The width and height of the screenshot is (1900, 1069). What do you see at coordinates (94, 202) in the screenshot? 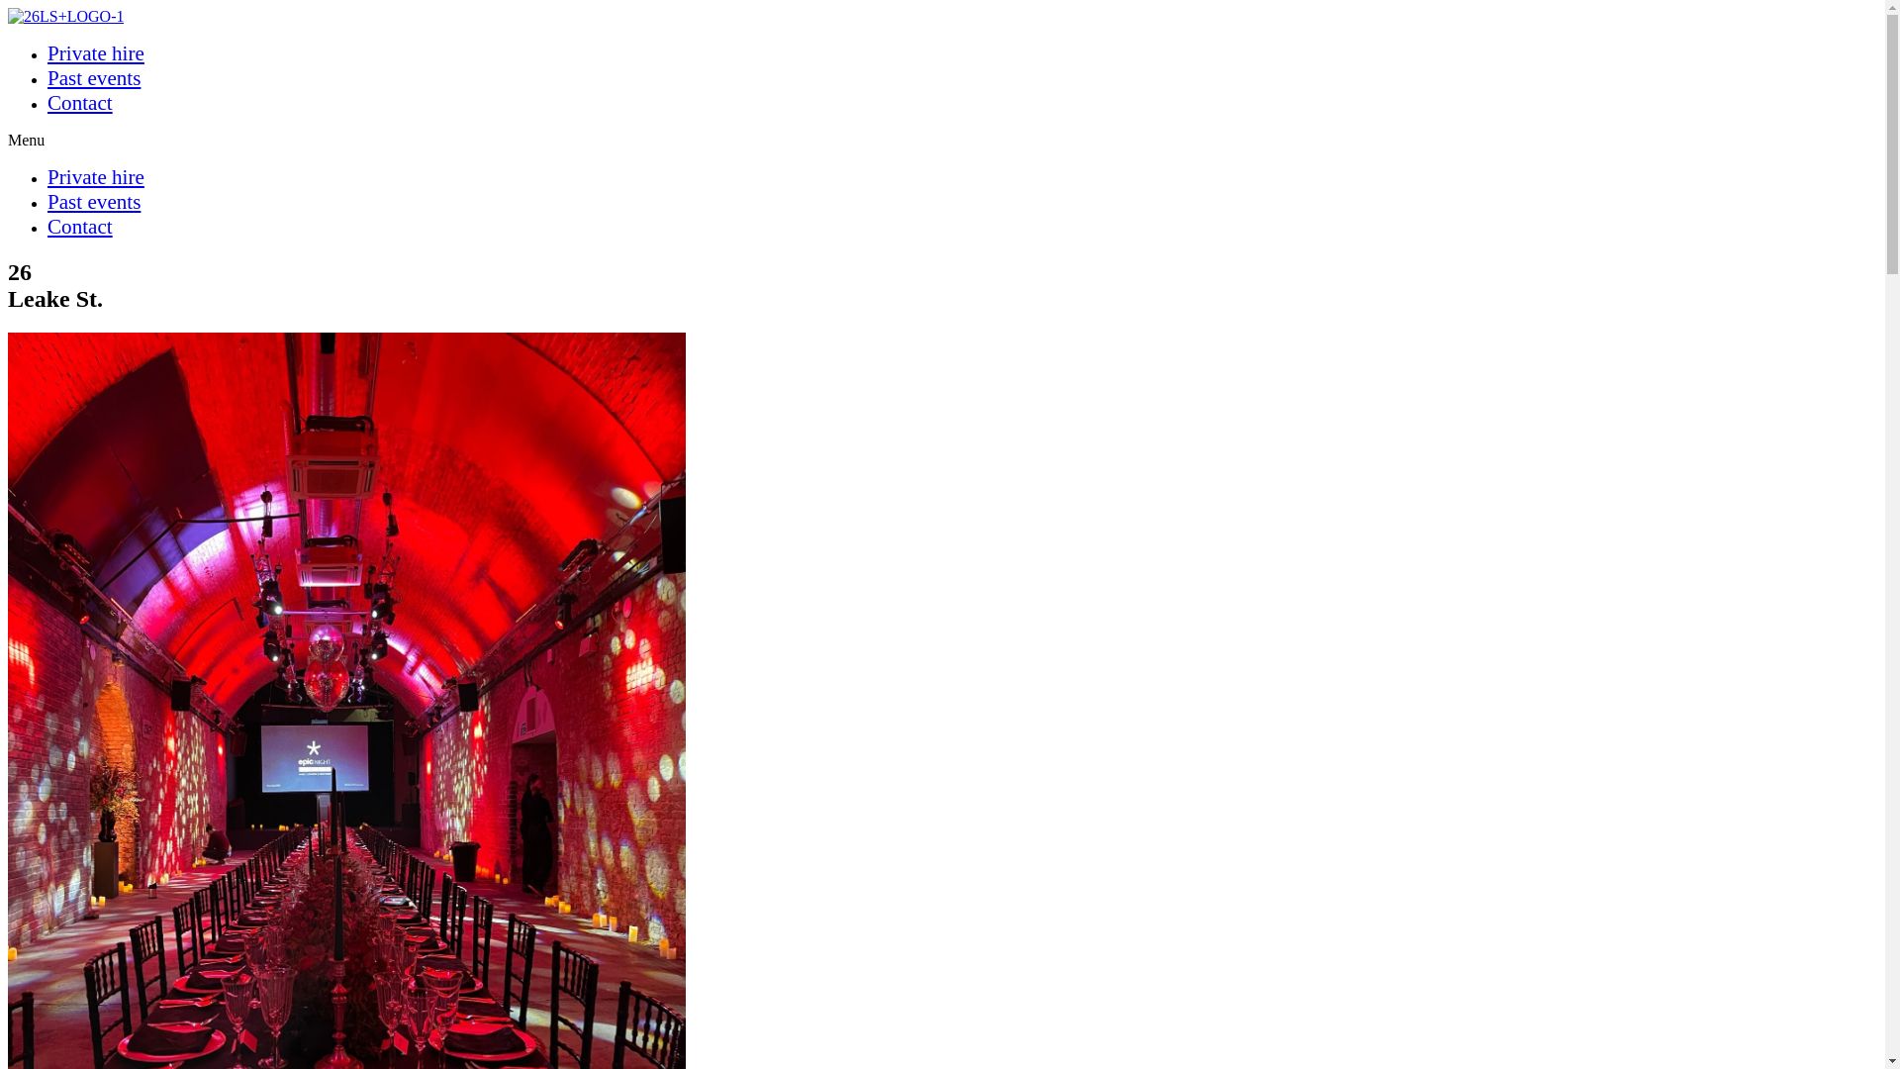
I see `Past events` at bounding box center [94, 202].